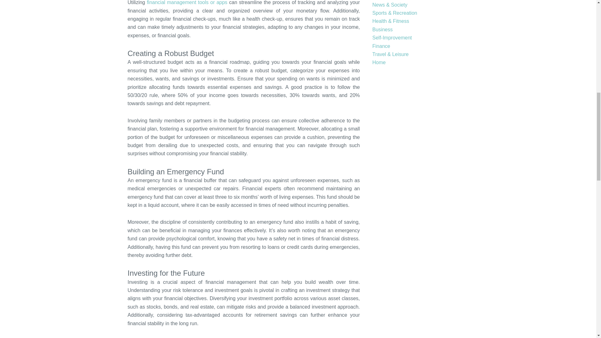 The width and height of the screenshot is (601, 338). I want to click on Self-Improvement, so click(392, 38).